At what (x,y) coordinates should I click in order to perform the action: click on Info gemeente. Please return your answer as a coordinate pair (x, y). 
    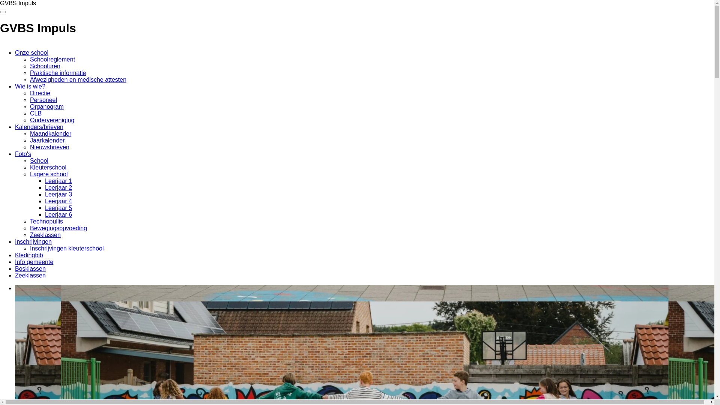
    Looking at the image, I should click on (34, 262).